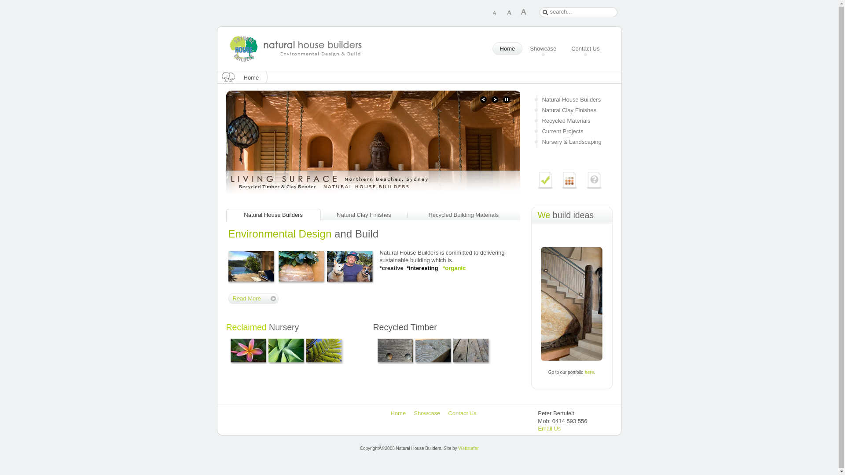  What do you see at coordinates (545, 180) in the screenshot?
I see `Building Green With Environmental Design` at bounding box center [545, 180].